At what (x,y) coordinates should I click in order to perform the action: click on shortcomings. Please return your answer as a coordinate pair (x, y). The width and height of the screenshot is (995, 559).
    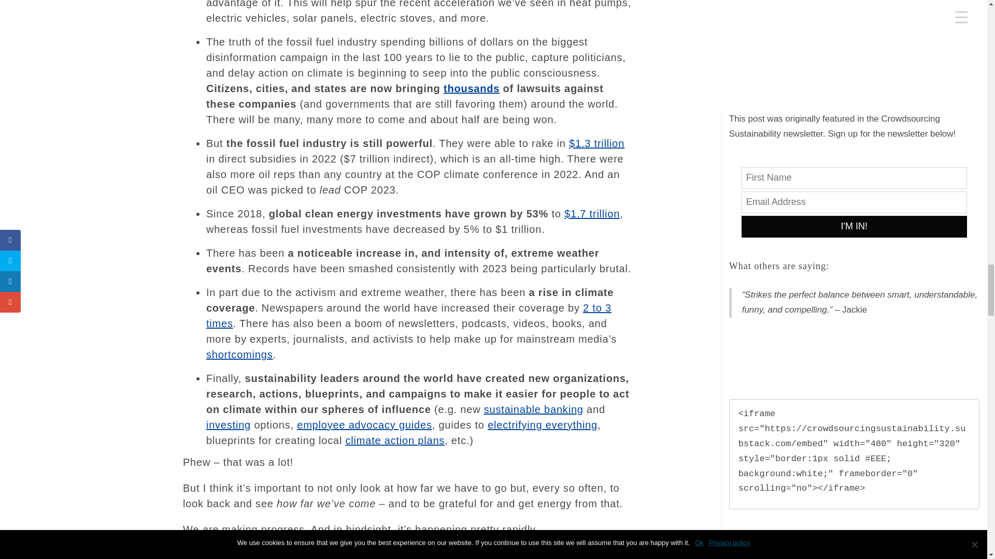
    Looking at the image, I should click on (239, 354).